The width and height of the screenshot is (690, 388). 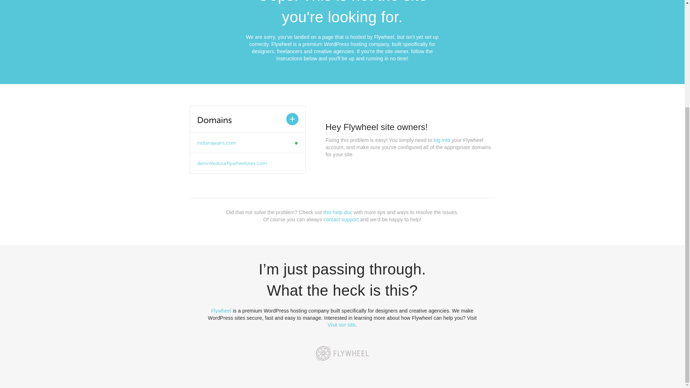 What do you see at coordinates (221, 310) in the screenshot?
I see `Flywheel` at bounding box center [221, 310].